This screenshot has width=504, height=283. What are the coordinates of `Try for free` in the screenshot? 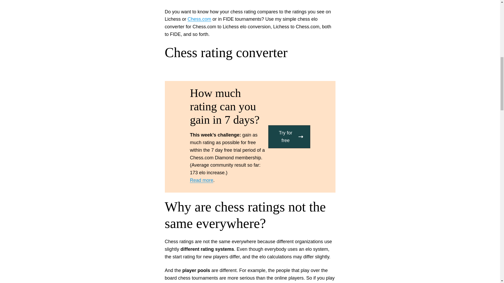 It's located at (289, 137).